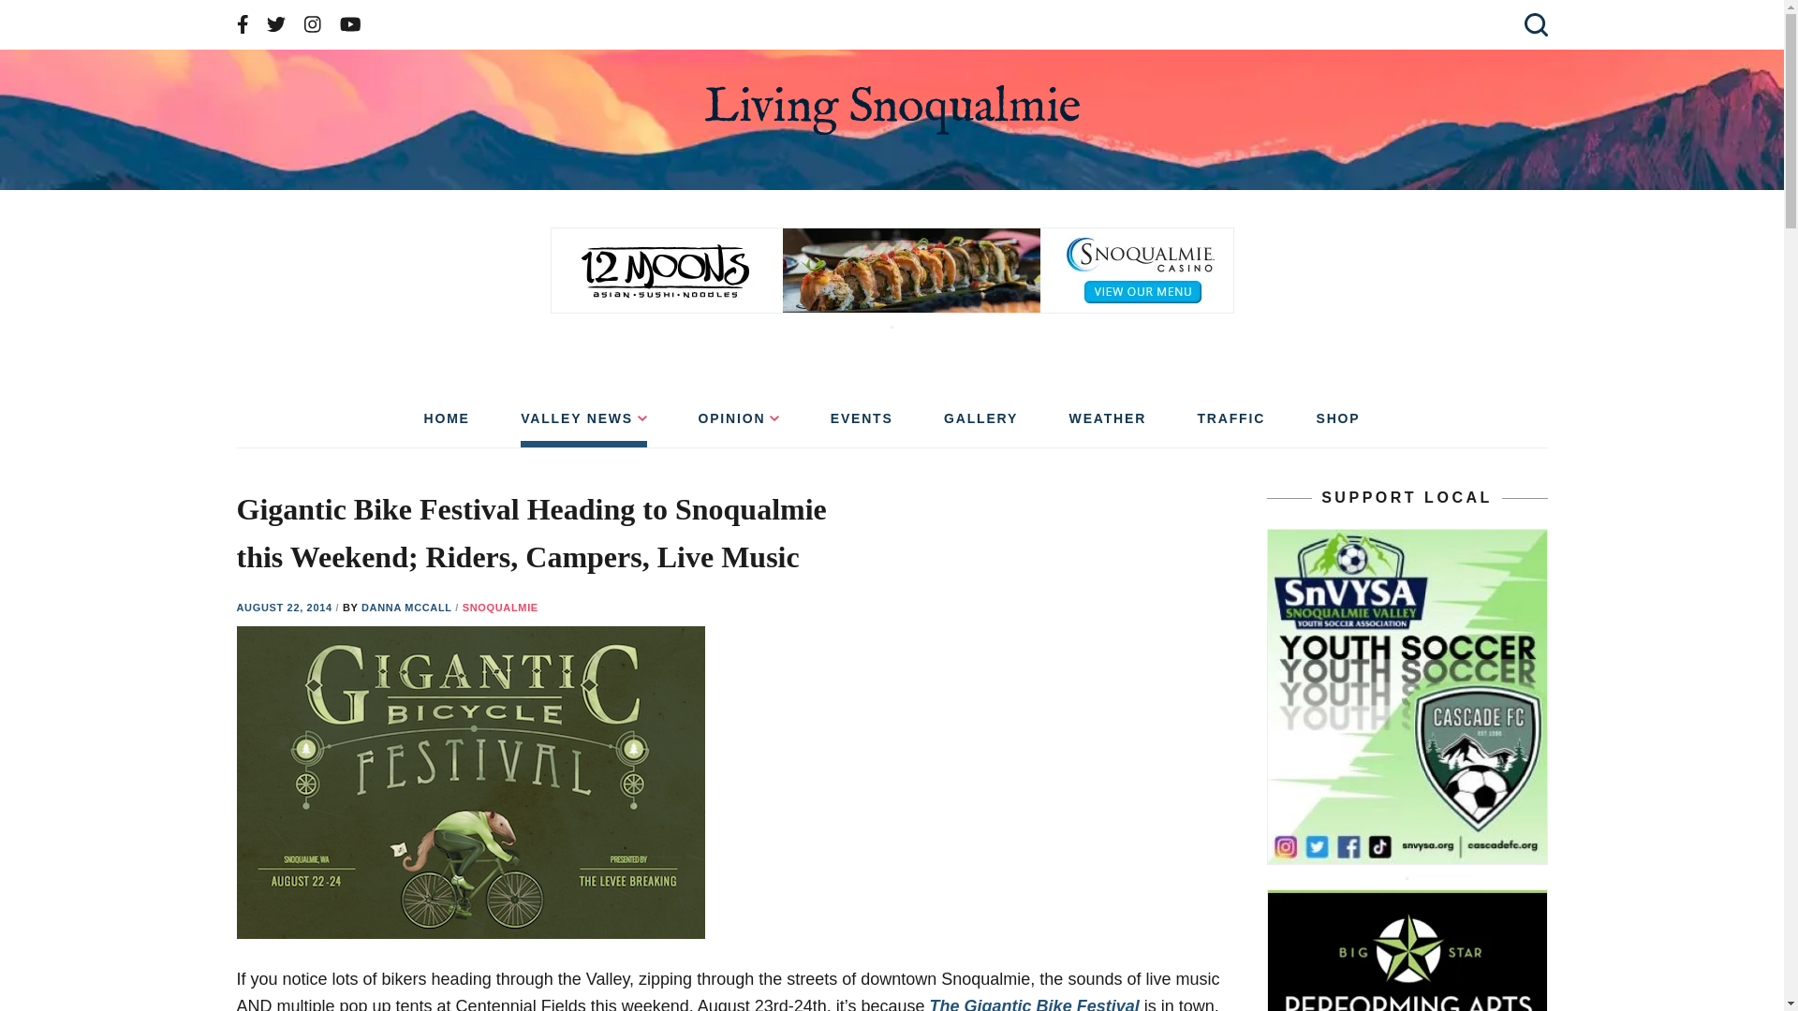 The width and height of the screenshot is (1798, 1011). What do you see at coordinates (1034, 1004) in the screenshot?
I see `The Gigantic Bike Festival` at bounding box center [1034, 1004].